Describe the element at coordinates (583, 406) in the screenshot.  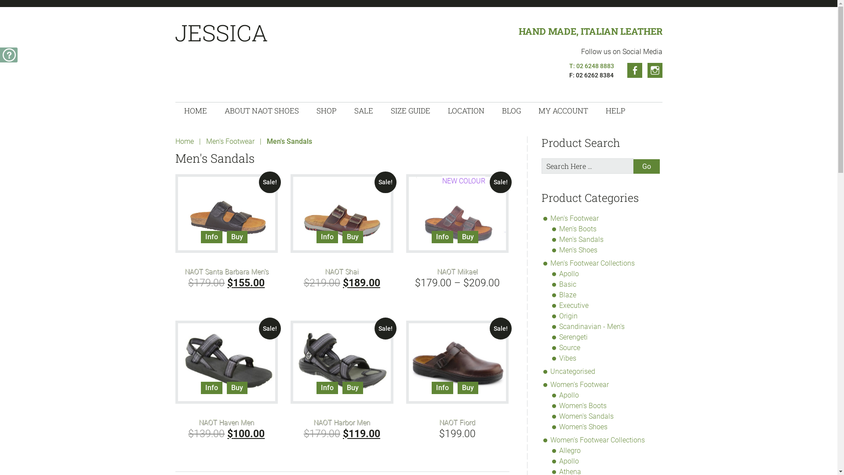
I see `Women's Boots` at that location.